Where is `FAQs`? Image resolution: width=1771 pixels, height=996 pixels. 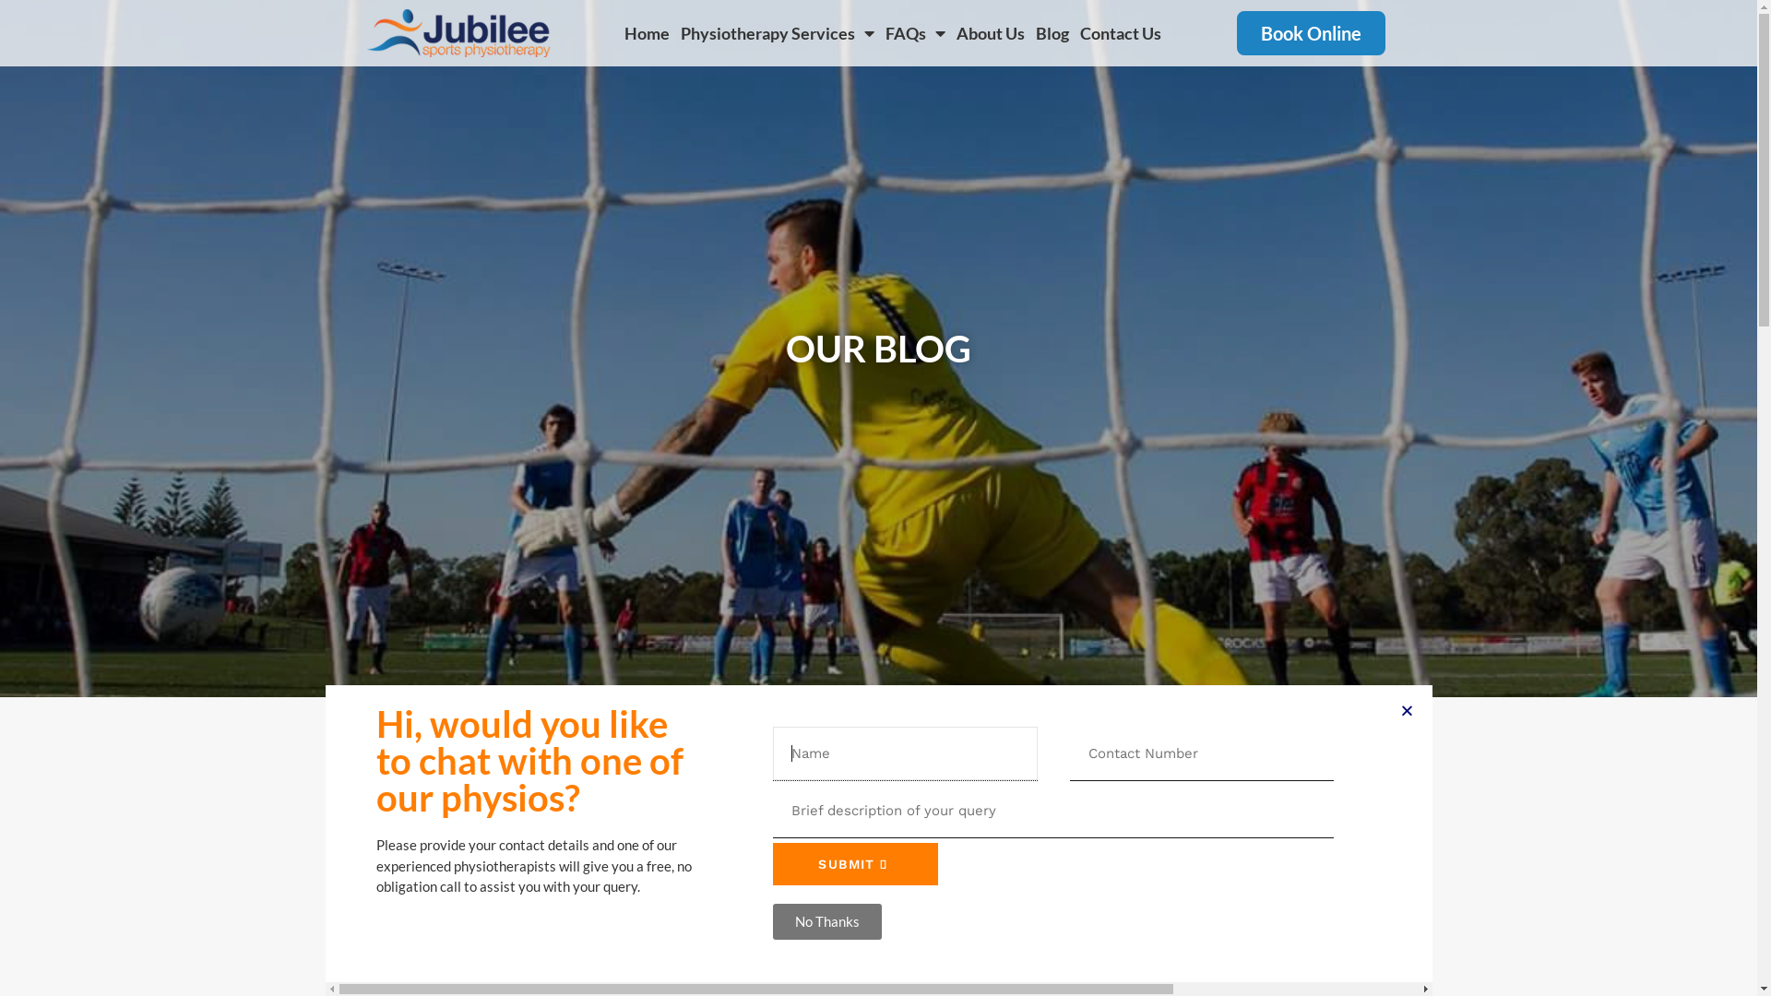 FAQs is located at coordinates (915, 33).